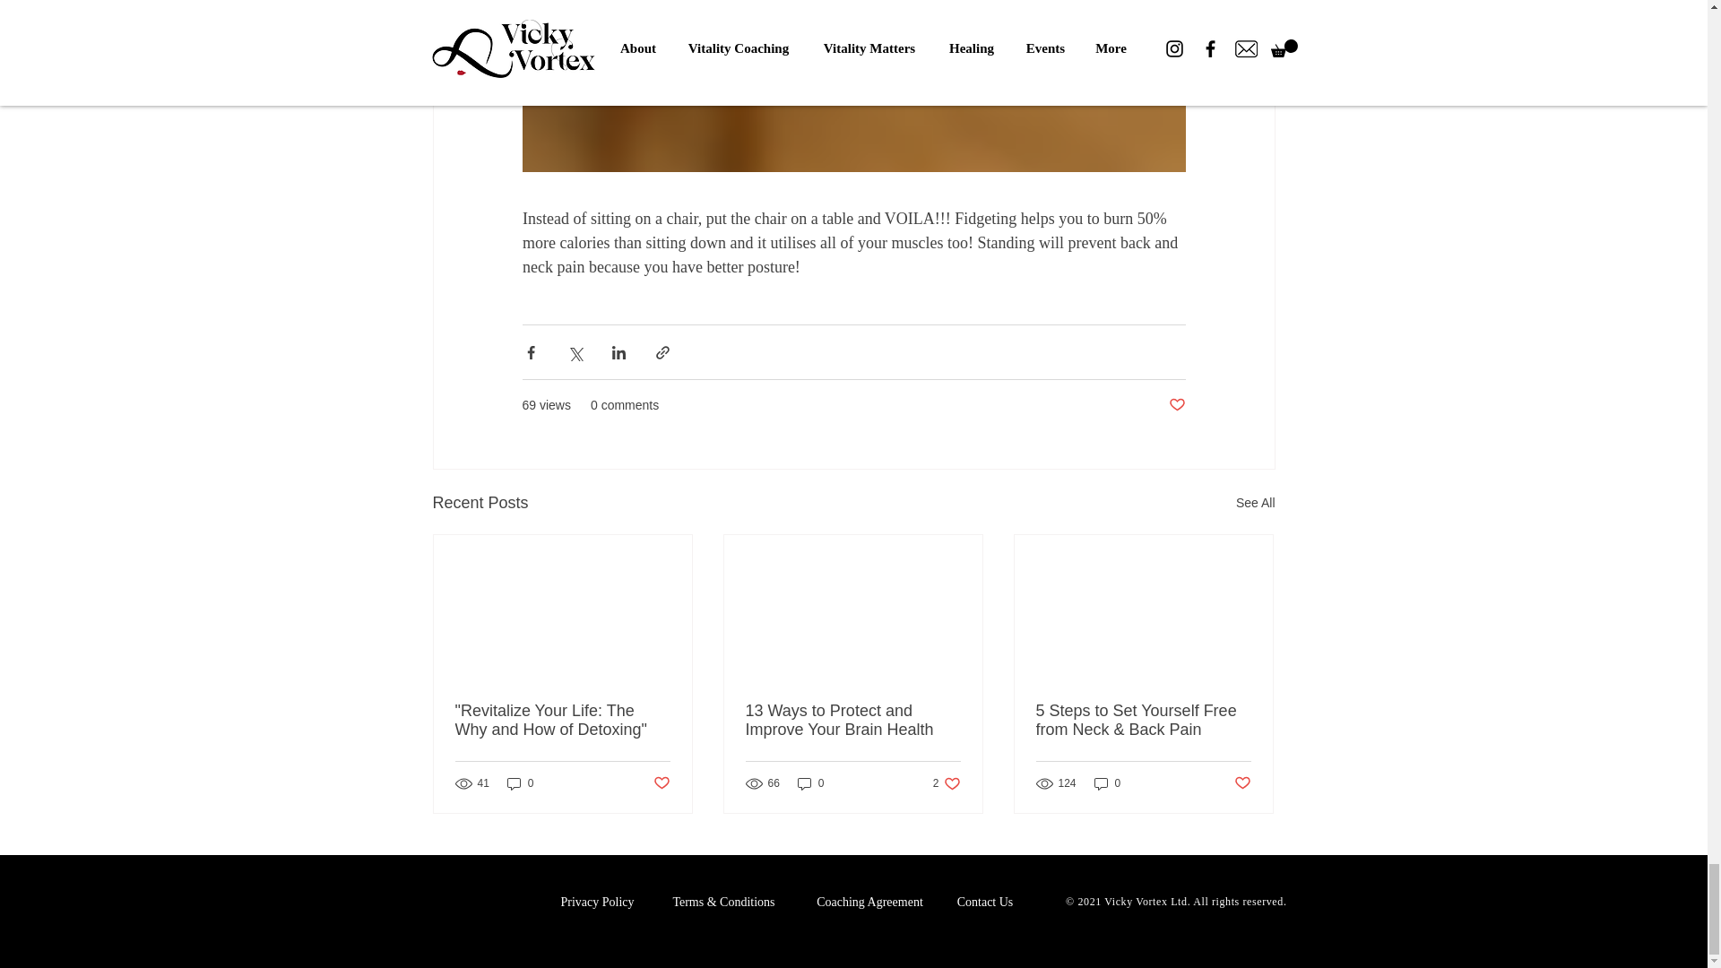 The image size is (1721, 968). Describe the element at coordinates (563, 721) in the screenshot. I see `"Revitalize Your Life: The Why and How of Detoxing"` at that location.